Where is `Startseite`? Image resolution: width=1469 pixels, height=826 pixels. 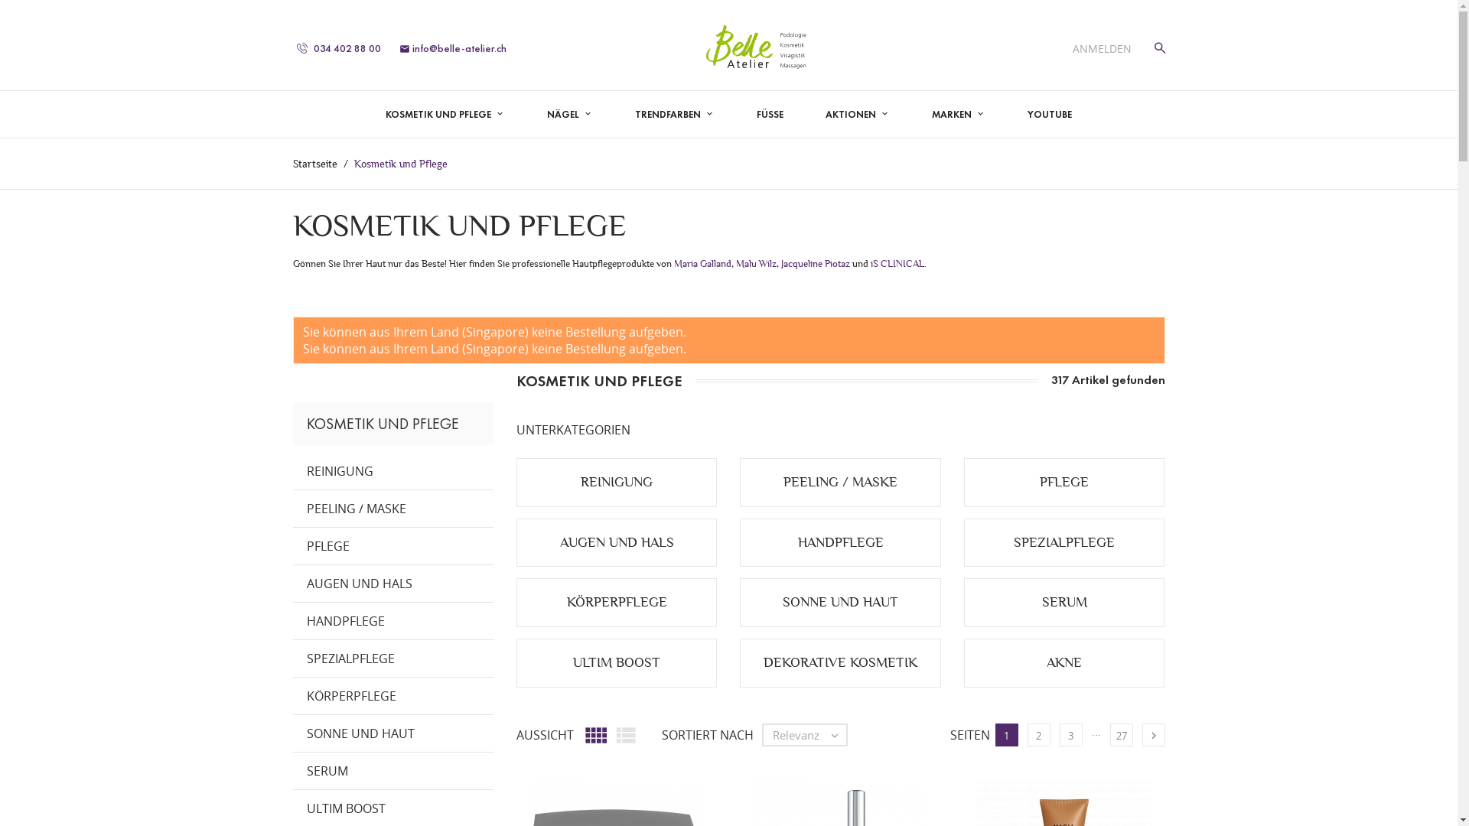 Startseite is located at coordinates (316, 164).